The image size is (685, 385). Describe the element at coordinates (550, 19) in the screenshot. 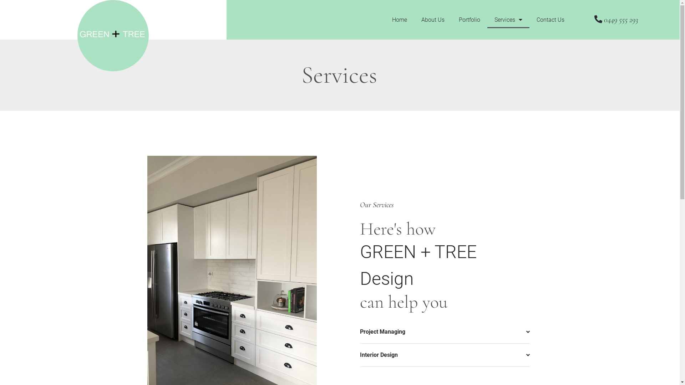

I see `Contact Us` at that location.